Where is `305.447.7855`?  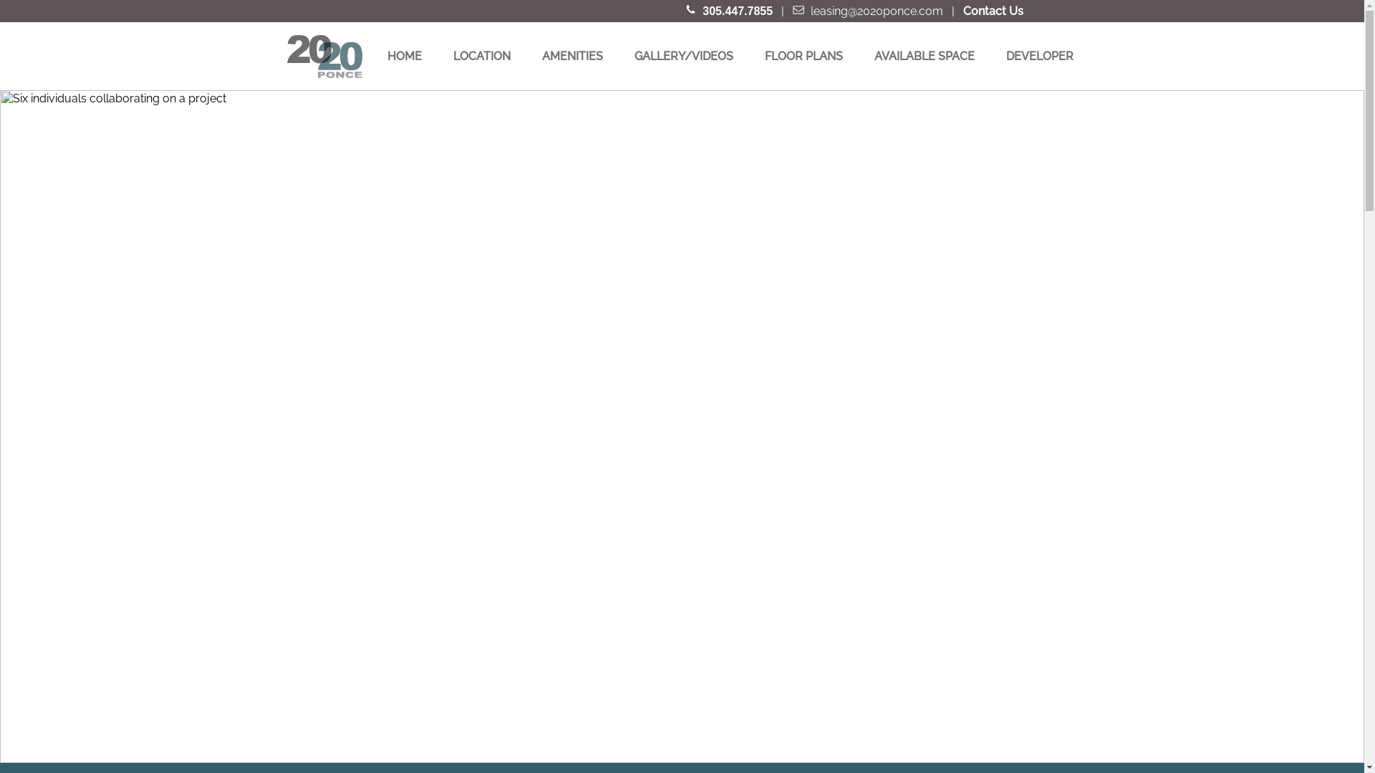
305.447.7855 is located at coordinates (738, 11).